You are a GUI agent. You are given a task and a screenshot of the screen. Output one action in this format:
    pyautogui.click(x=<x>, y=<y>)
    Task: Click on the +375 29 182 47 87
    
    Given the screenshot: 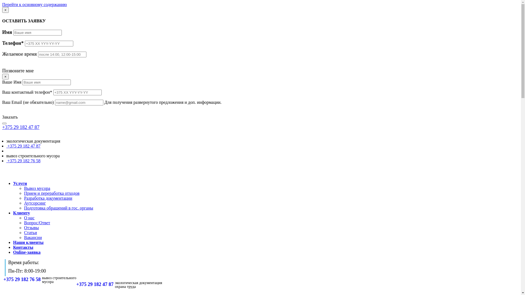 What is the action you would take?
    pyautogui.click(x=21, y=127)
    